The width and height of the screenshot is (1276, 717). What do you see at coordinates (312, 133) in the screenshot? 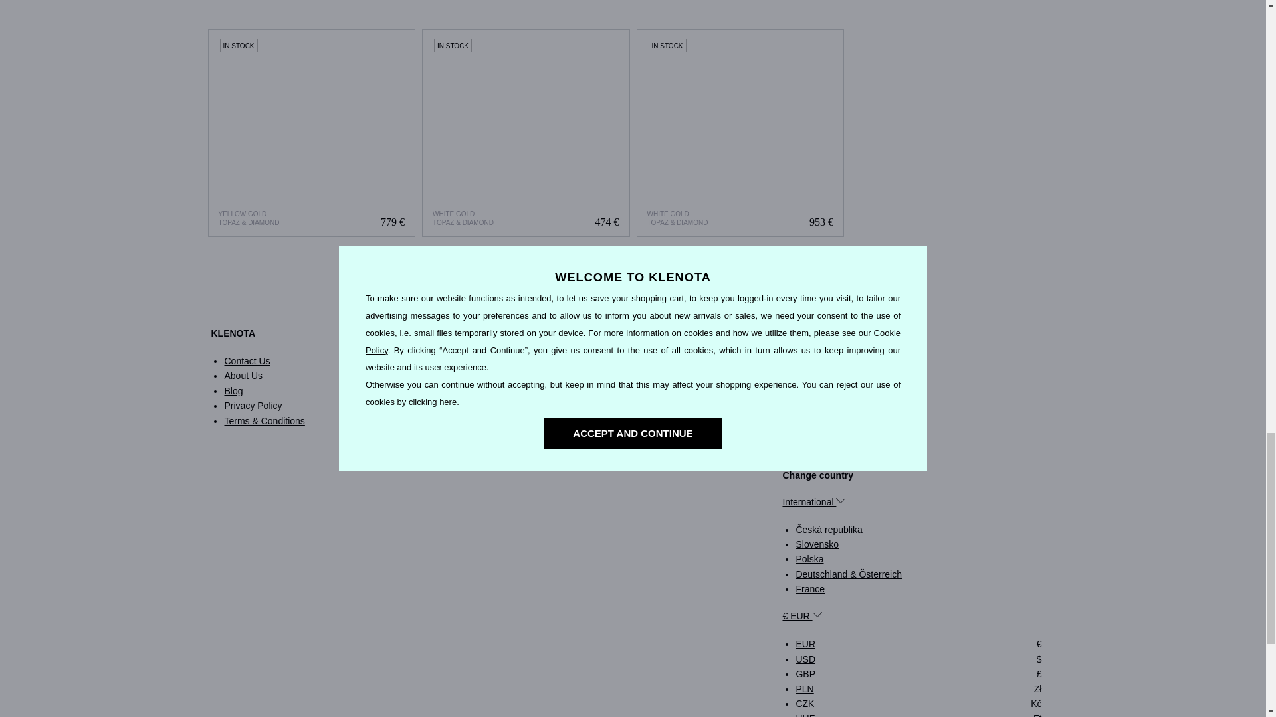
I see `Topaz and Diamond Pendant Earrings in Yellow Gold` at bounding box center [312, 133].